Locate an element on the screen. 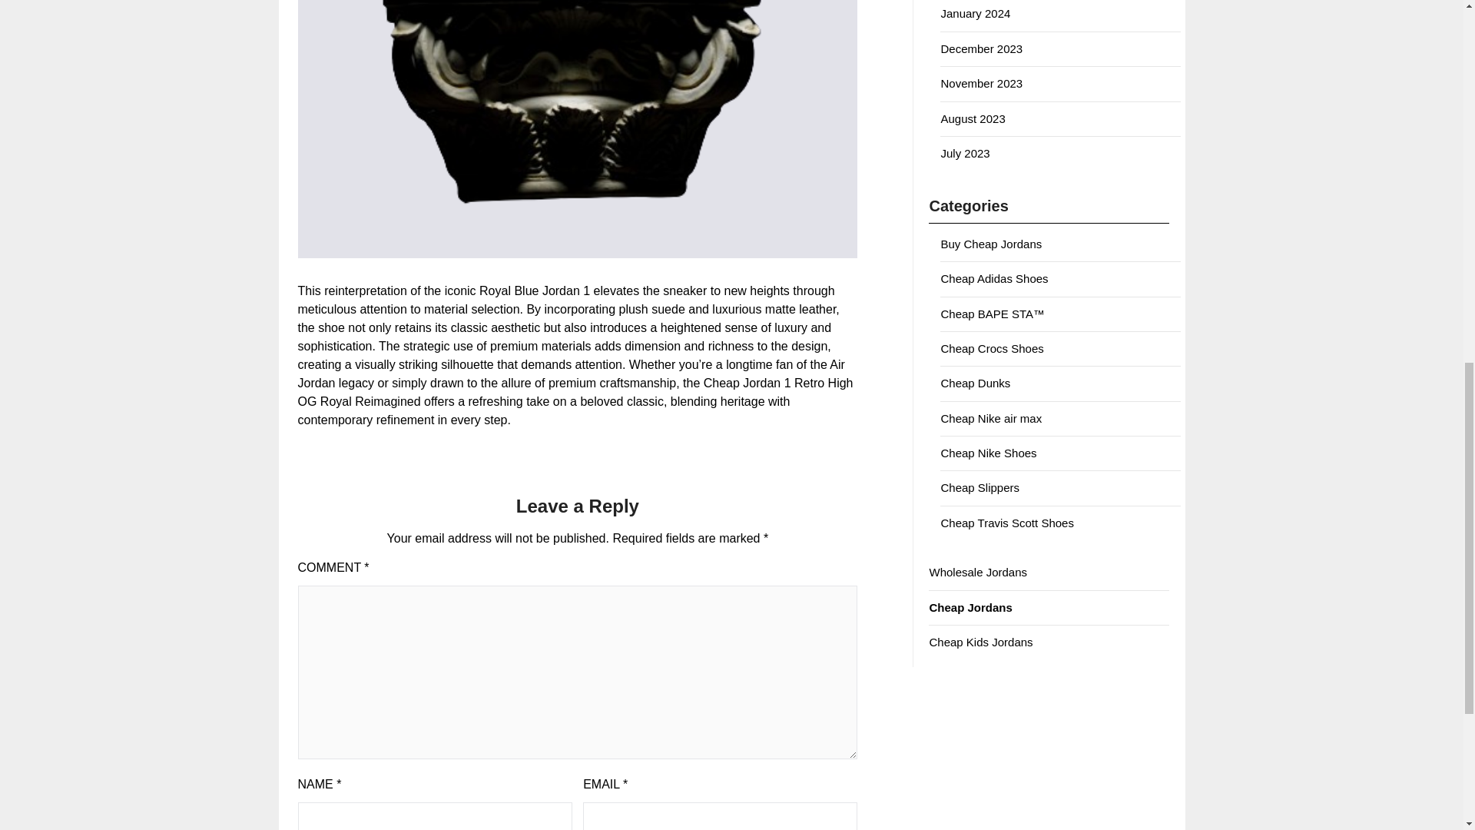  Wholesale Jordans is located at coordinates (977, 572).